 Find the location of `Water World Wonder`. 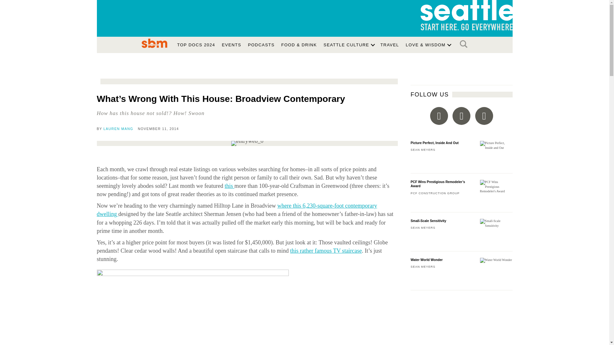

Water World Wonder is located at coordinates (496, 260).